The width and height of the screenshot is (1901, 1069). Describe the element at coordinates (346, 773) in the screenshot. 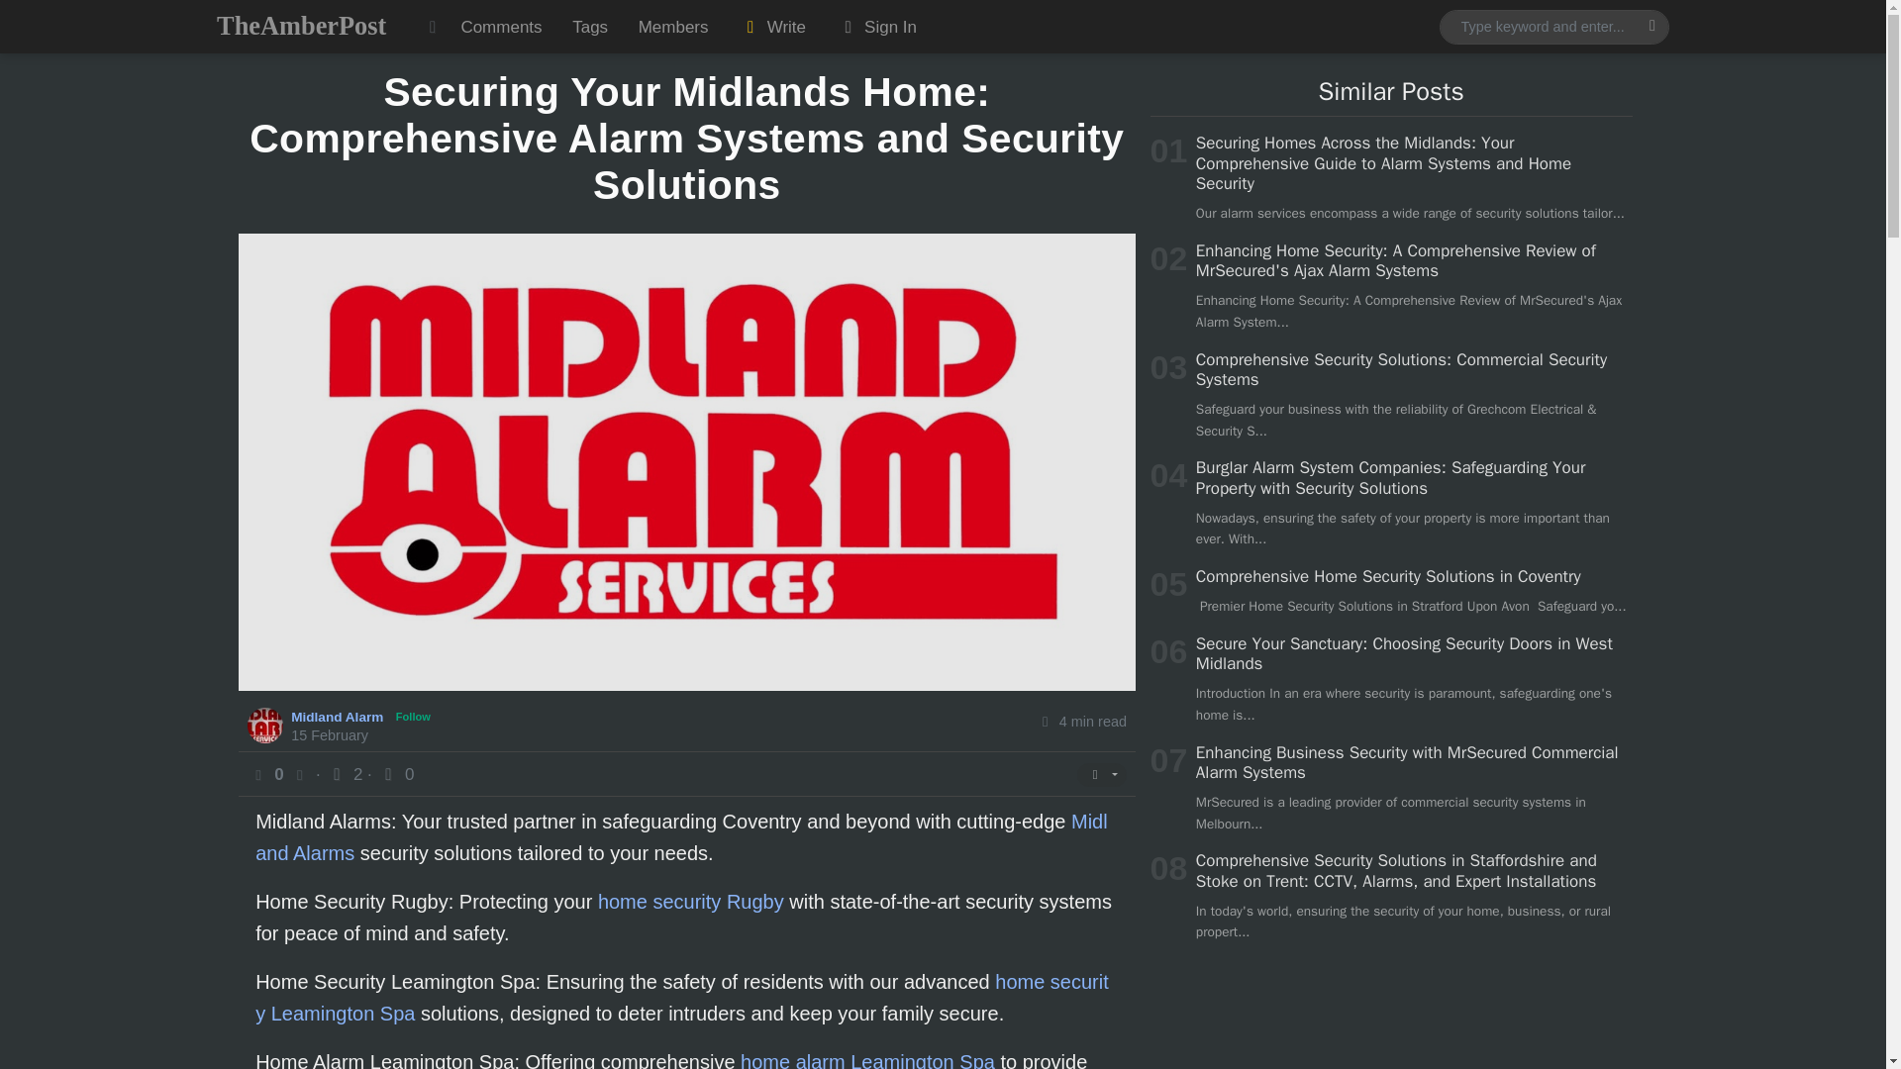

I see `Views` at that location.